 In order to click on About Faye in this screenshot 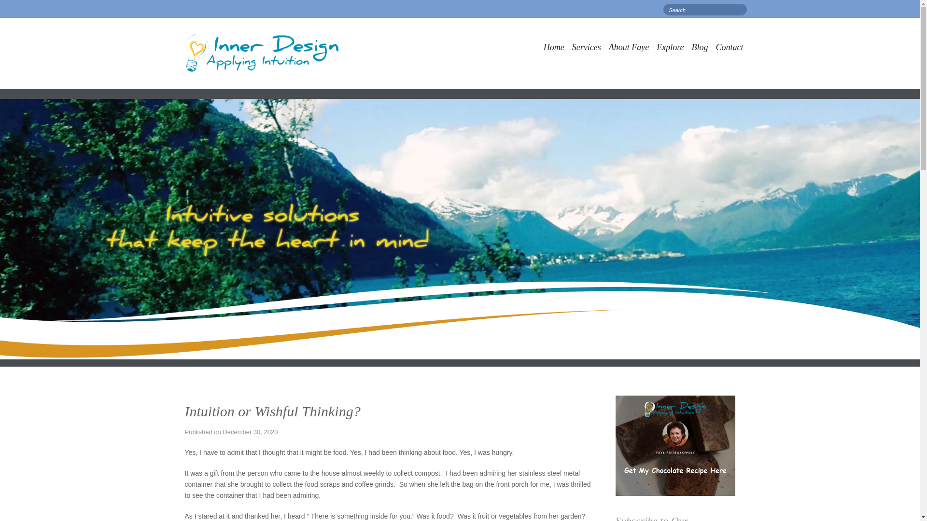, I will do `click(629, 47)`.